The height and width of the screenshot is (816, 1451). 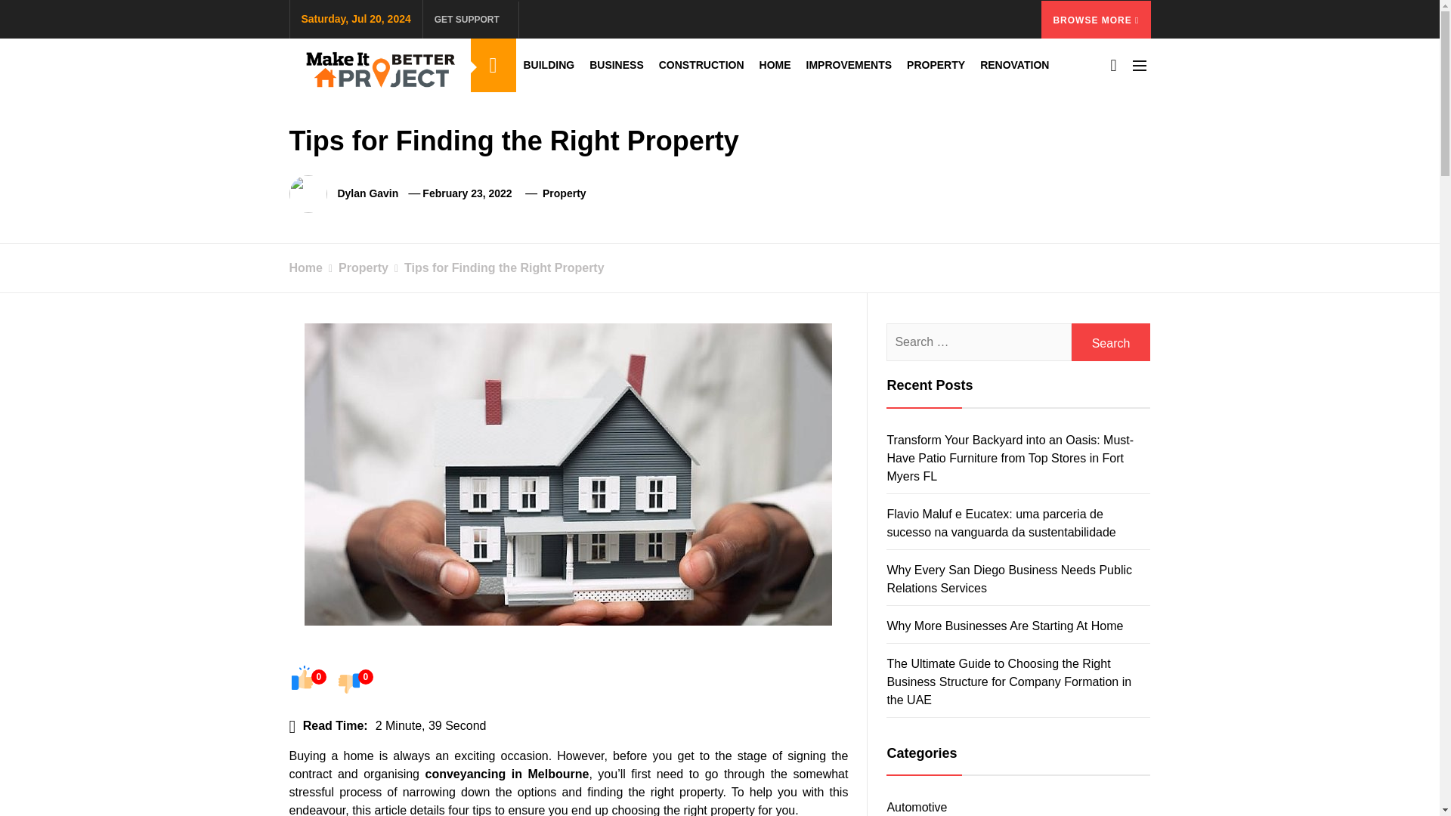 What do you see at coordinates (849, 65) in the screenshot?
I see `IMPROVEMENTS` at bounding box center [849, 65].